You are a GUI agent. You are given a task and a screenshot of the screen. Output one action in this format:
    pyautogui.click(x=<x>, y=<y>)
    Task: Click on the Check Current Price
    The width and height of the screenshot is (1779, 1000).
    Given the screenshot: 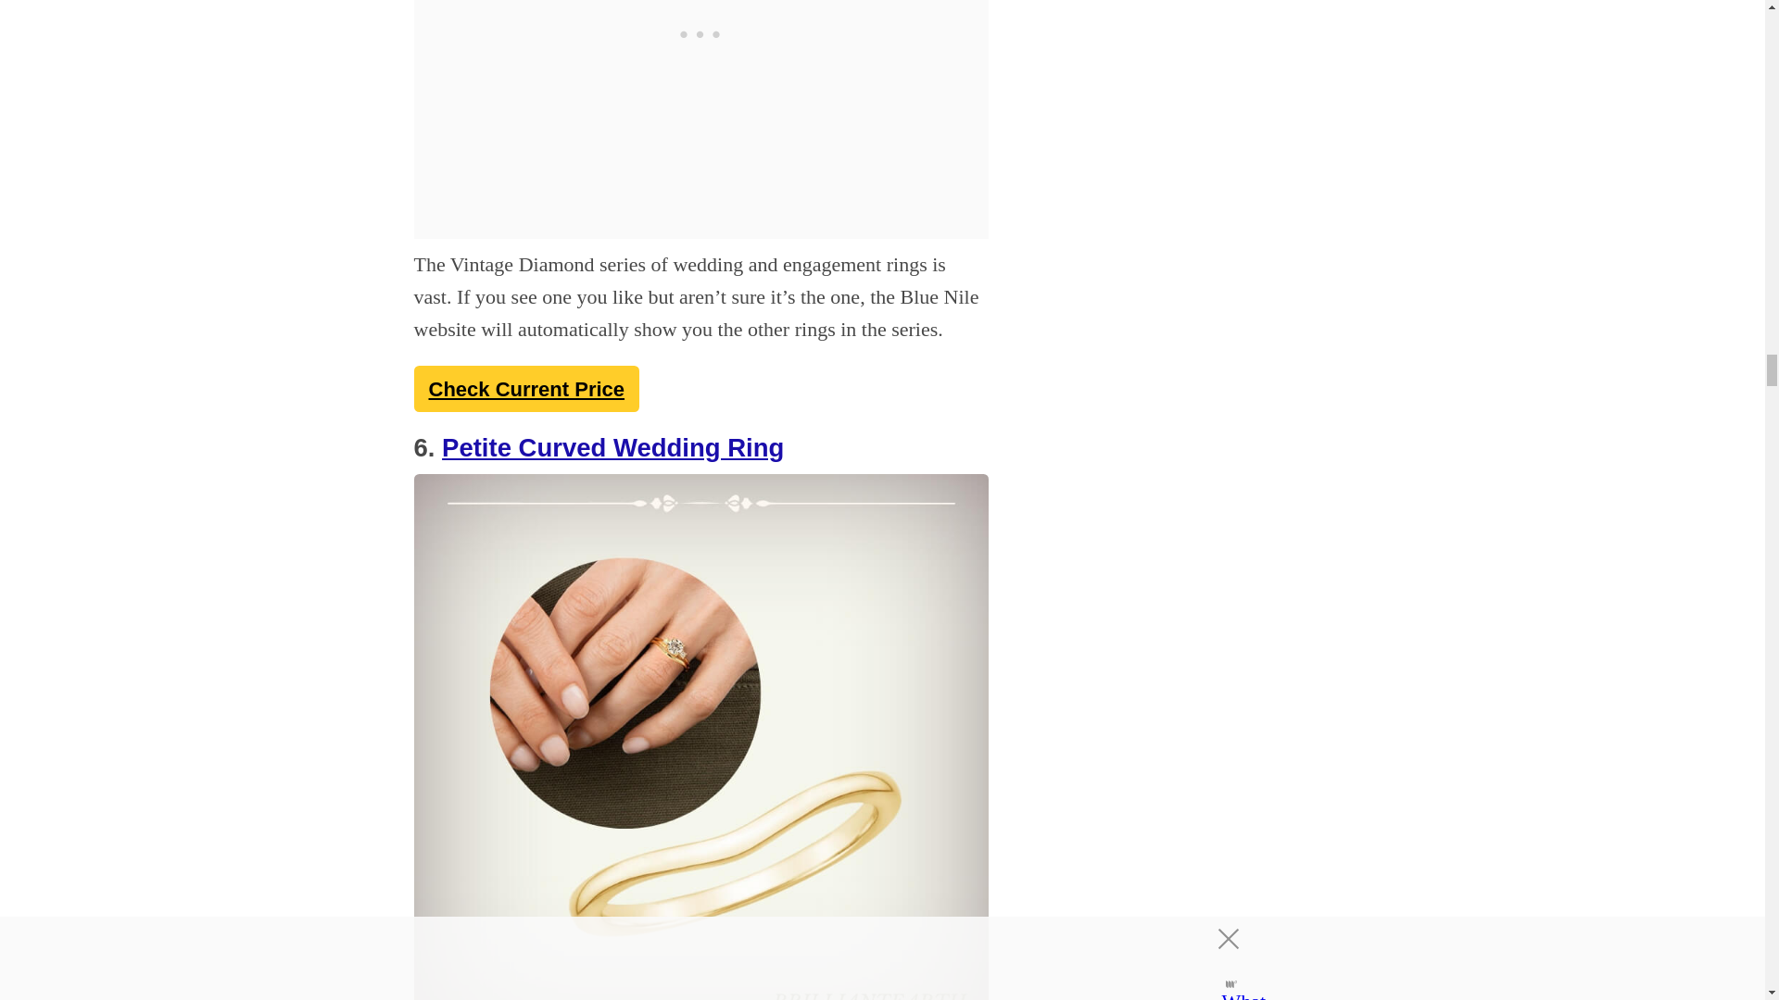 What is the action you would take?
    pyautogui.click(x=525, y=389)
    